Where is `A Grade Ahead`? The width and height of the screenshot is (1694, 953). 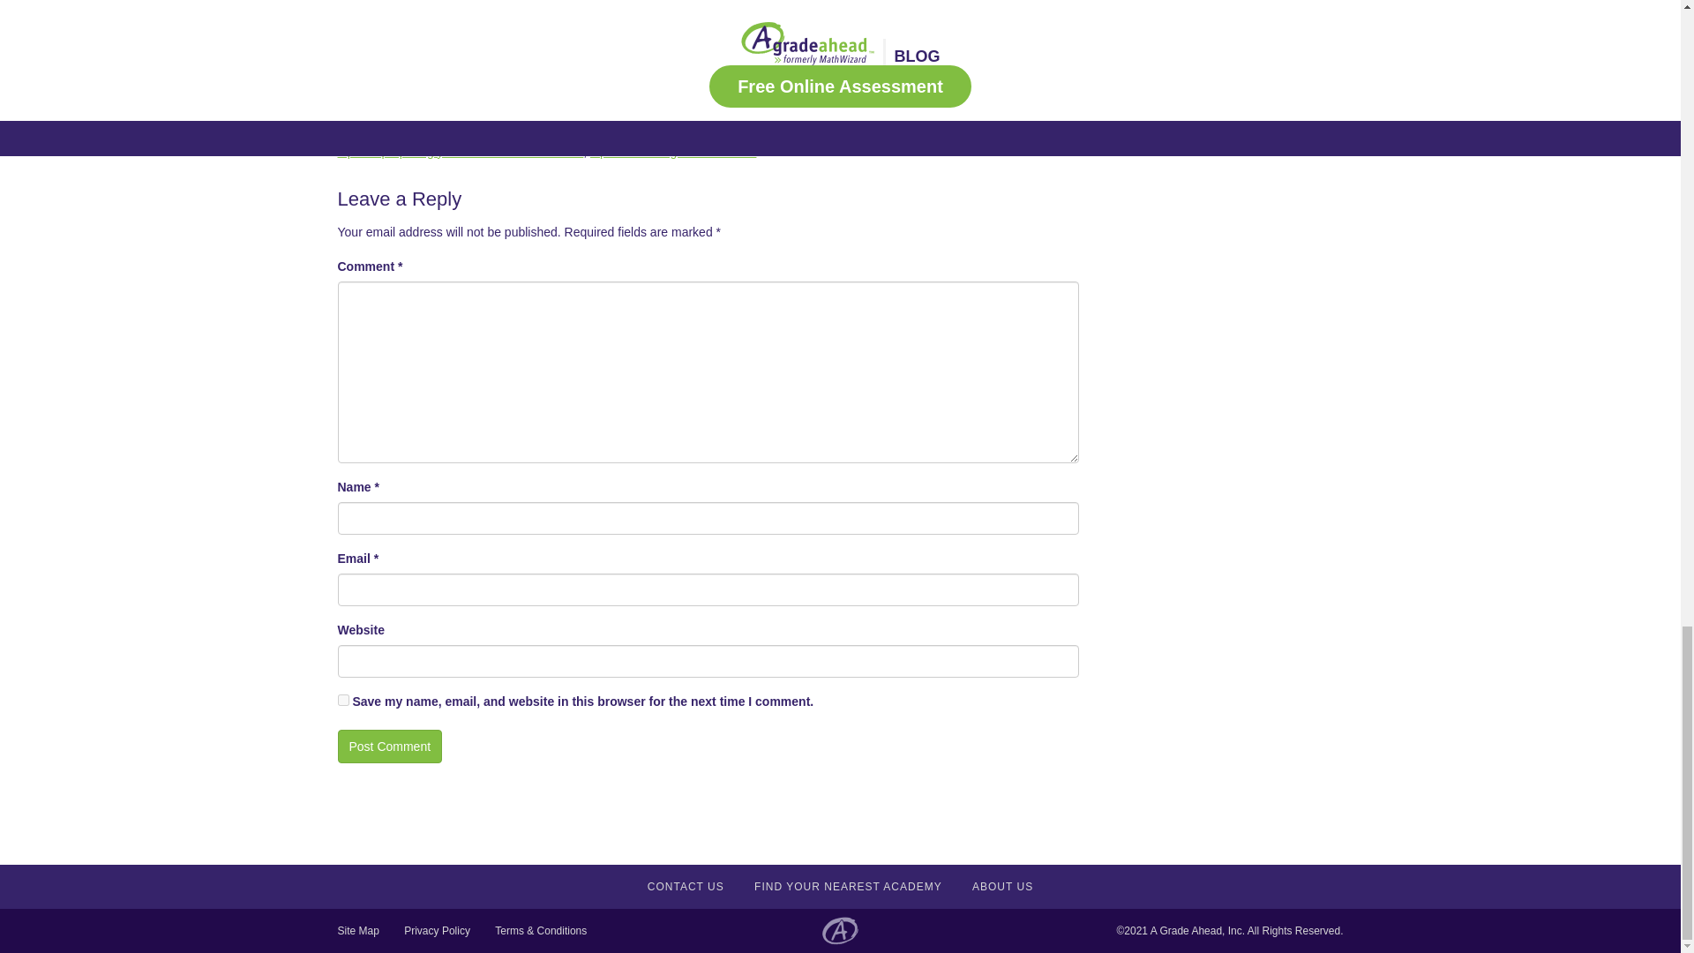 A Grade Ahead is located at coordinates (631, 2).